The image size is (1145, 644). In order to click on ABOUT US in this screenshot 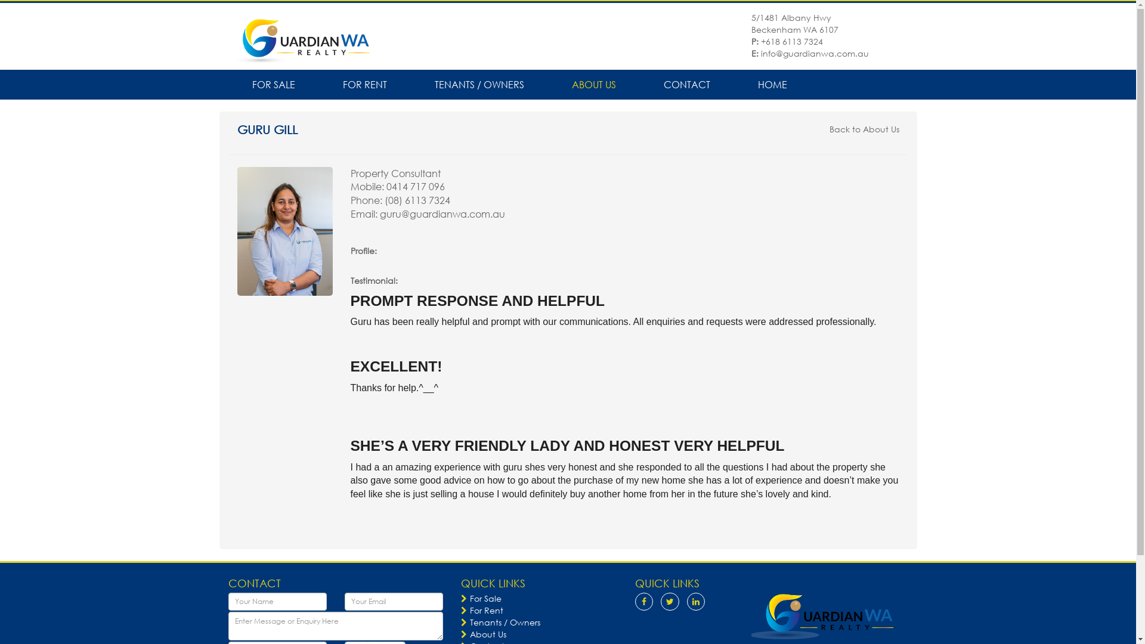, I will do `click(593, 85)`.